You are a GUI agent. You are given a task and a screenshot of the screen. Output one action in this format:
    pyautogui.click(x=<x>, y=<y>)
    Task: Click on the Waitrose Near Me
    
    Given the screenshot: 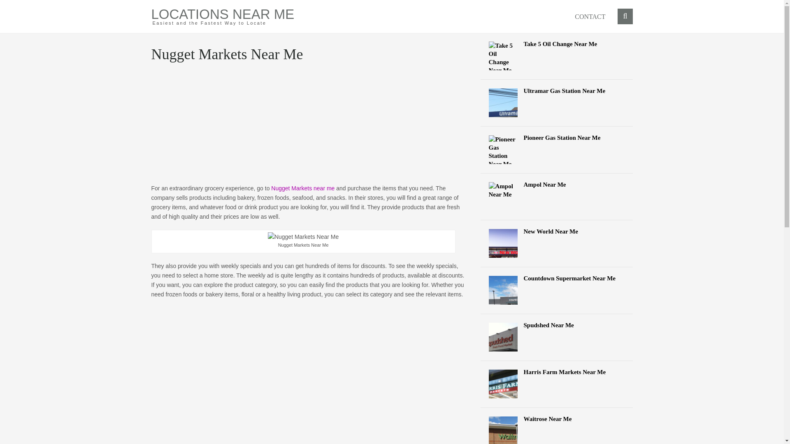 What is the action you would take?
    pyautogui.click(x=557, y=419)
    